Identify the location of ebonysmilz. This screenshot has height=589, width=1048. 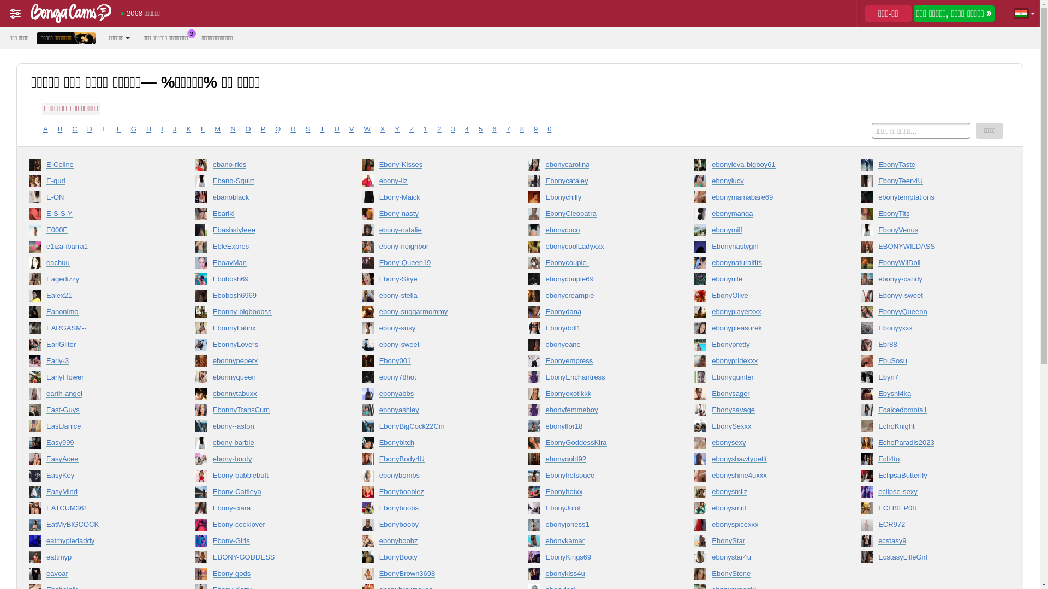
(762, 494).